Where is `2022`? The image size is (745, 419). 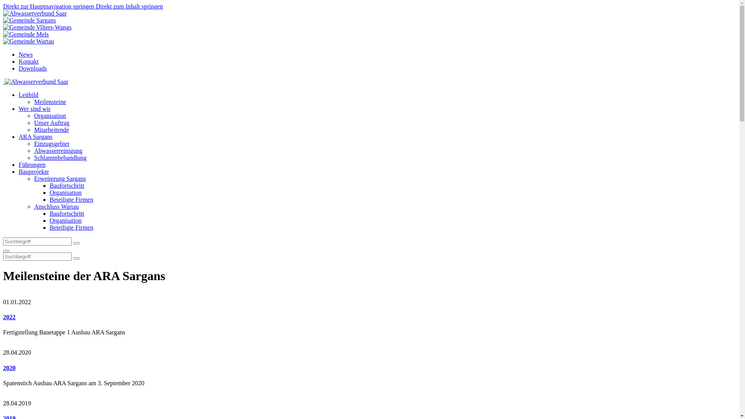 2022 is located at coordinates (120, 295).